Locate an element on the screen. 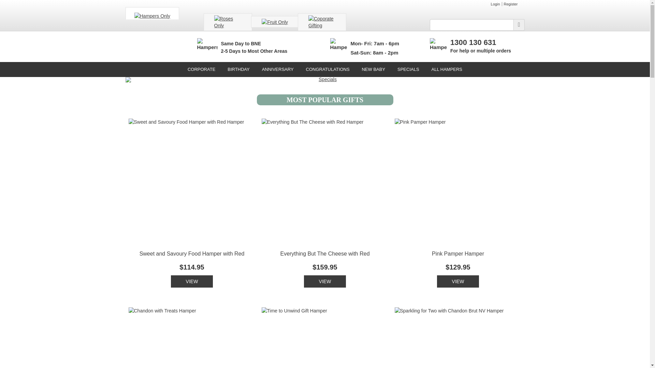  Sweet and Savoury Food Hamper with Red
$114.95
VIEW is located at coordinates (192, 203).